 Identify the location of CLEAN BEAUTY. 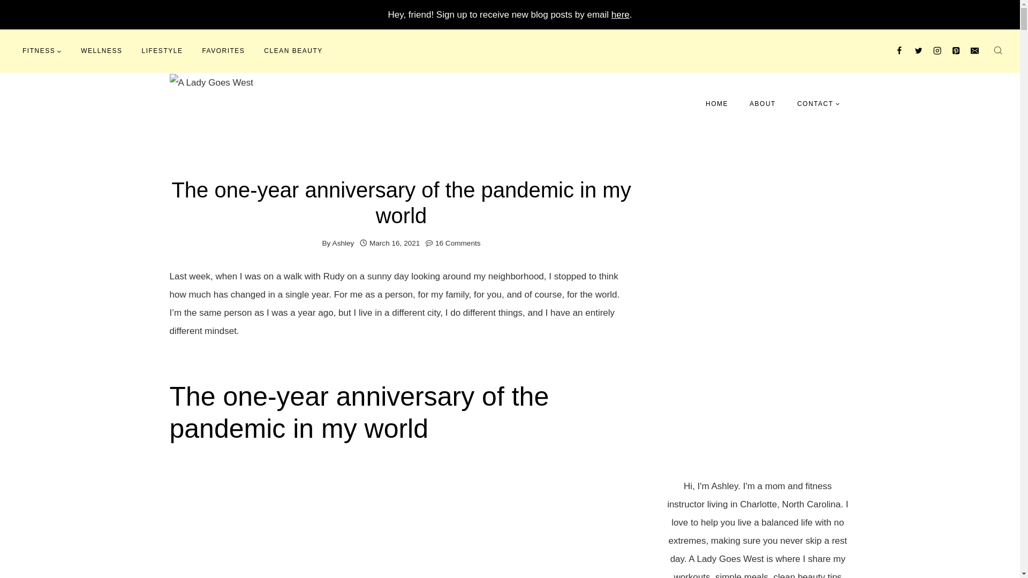
(293, 50).